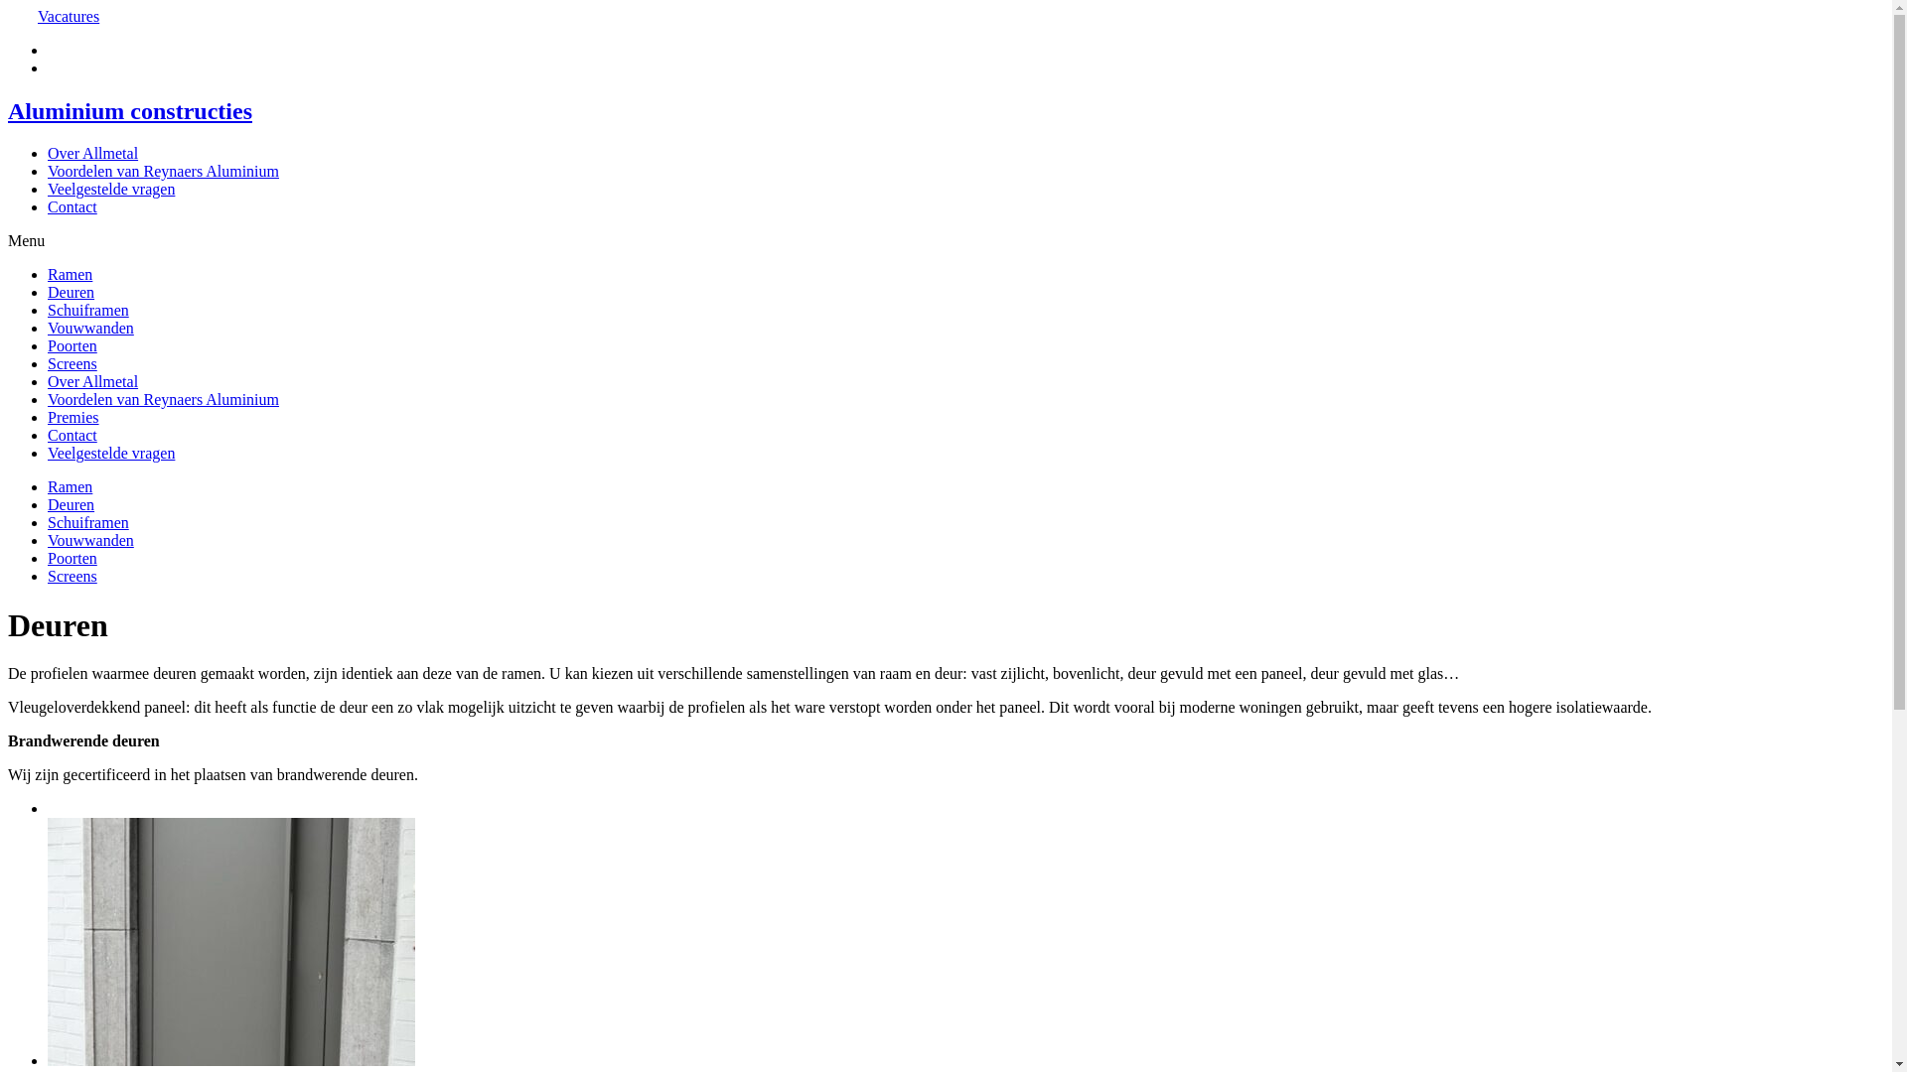  I want to click on Poorten, so click(73, 345).